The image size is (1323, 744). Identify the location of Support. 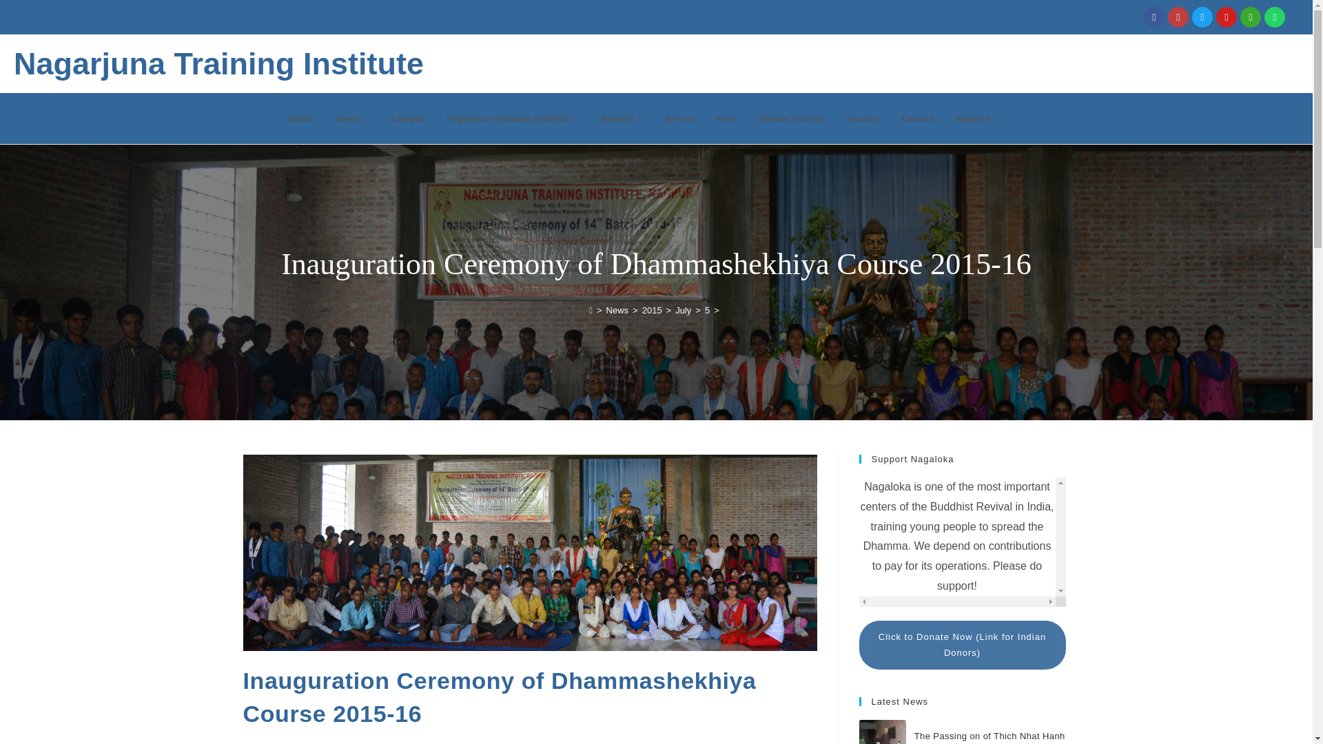
(977, 118).